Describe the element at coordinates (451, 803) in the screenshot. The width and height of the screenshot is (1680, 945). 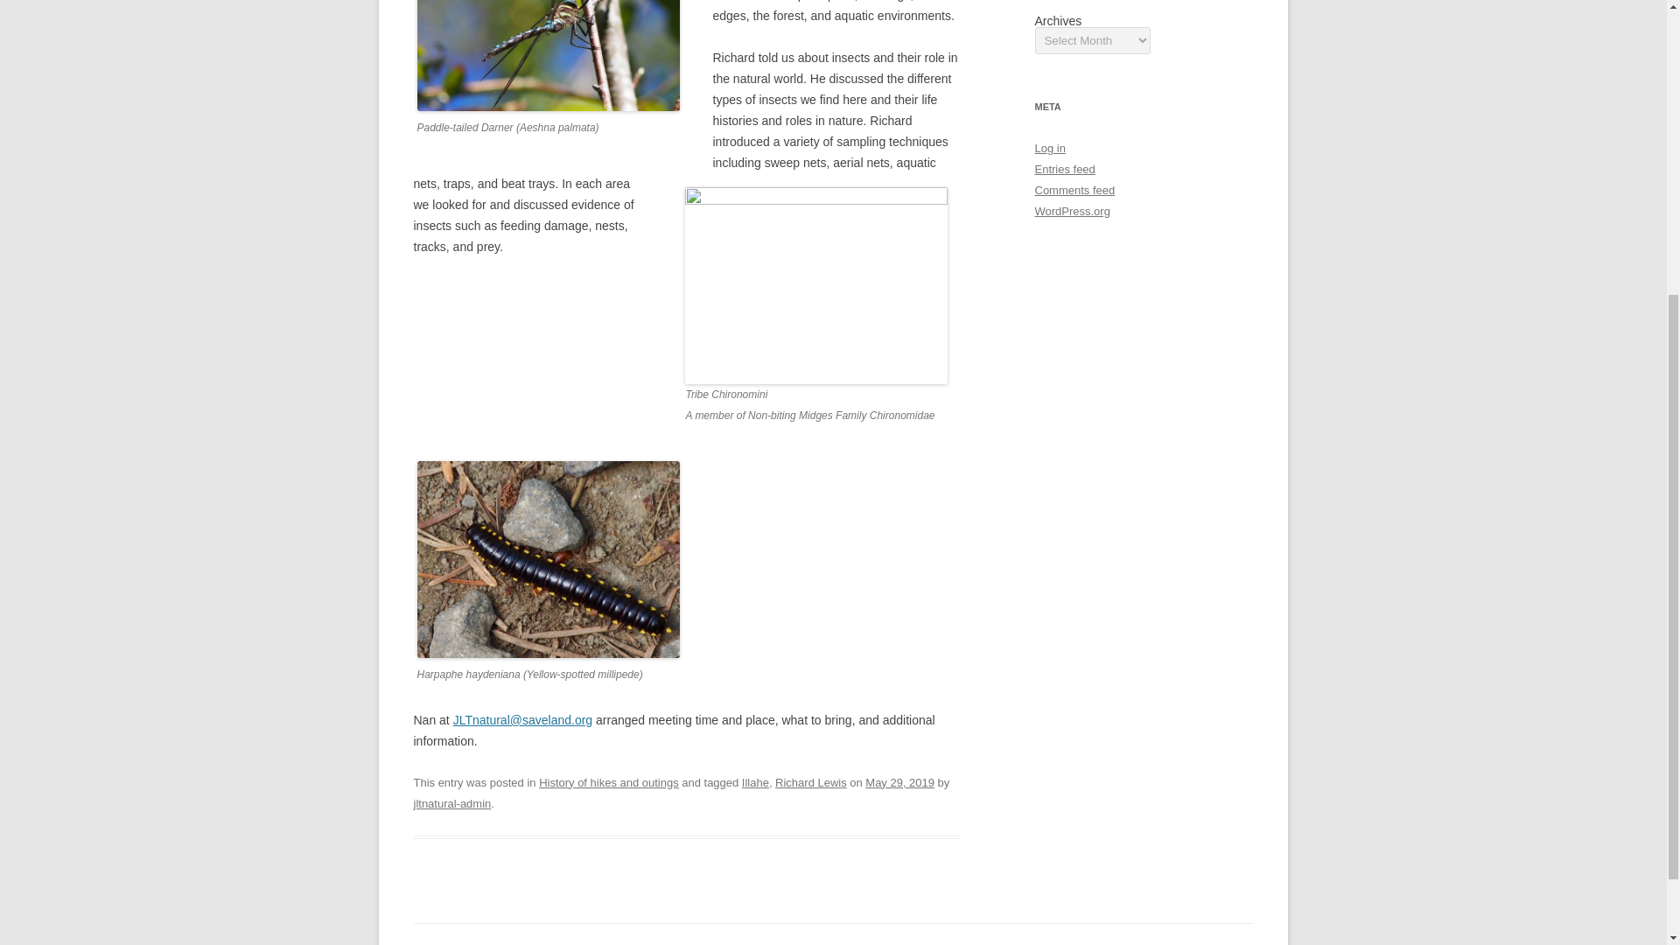
I see `View all posts by jltnatural-admin` at that location.